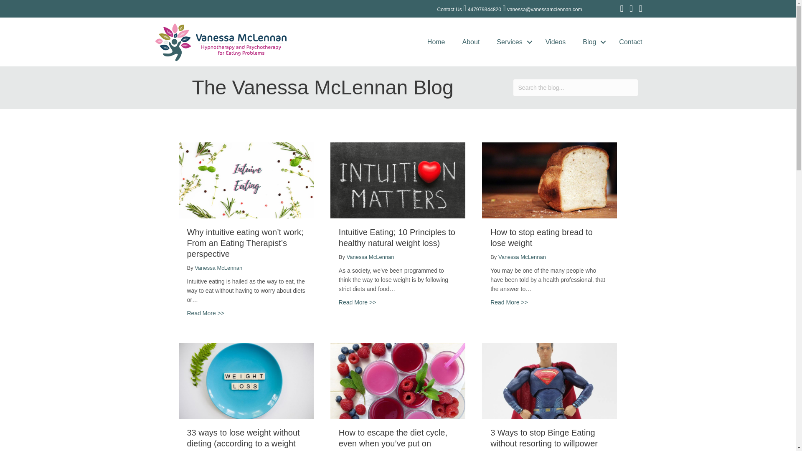 The image size is (802, 451). Describe the element at coordinates (471, 42) in the screenshot. I see `About` at that location.